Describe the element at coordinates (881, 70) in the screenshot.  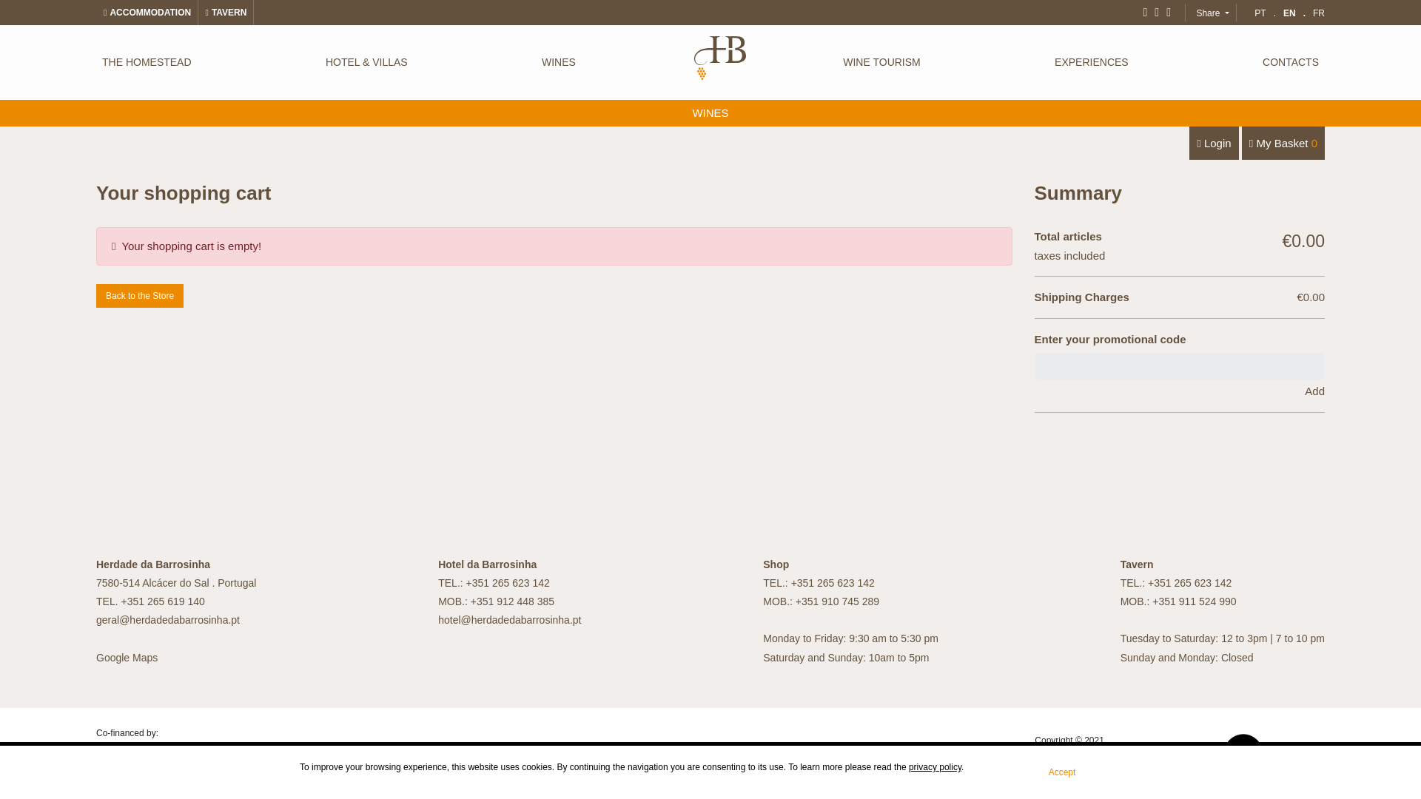
I see `WINE TOURISM` at that location.